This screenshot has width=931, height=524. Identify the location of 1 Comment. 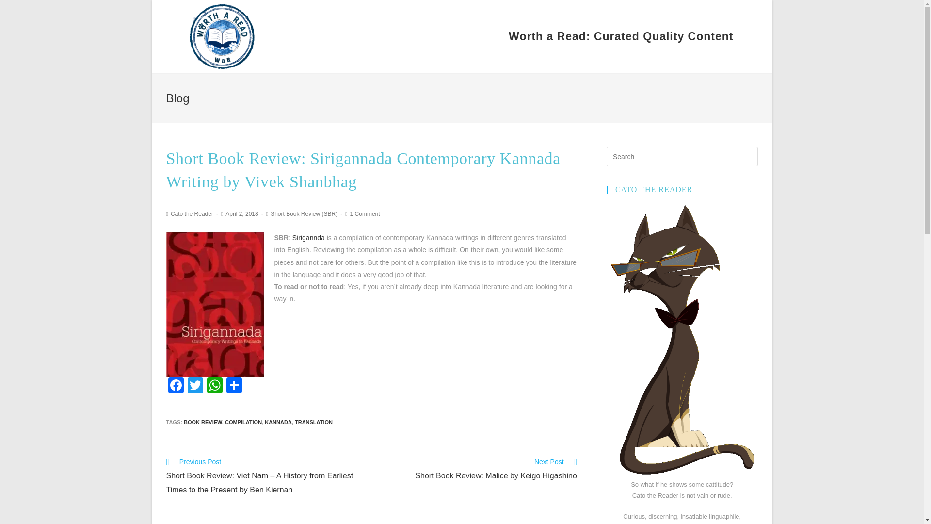
(365, 214).